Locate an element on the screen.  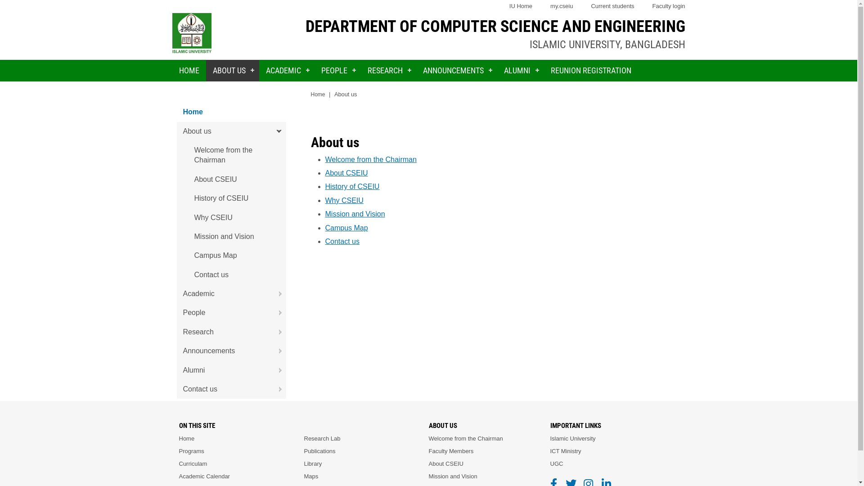
Contact us is located at coordinates (231, 389).